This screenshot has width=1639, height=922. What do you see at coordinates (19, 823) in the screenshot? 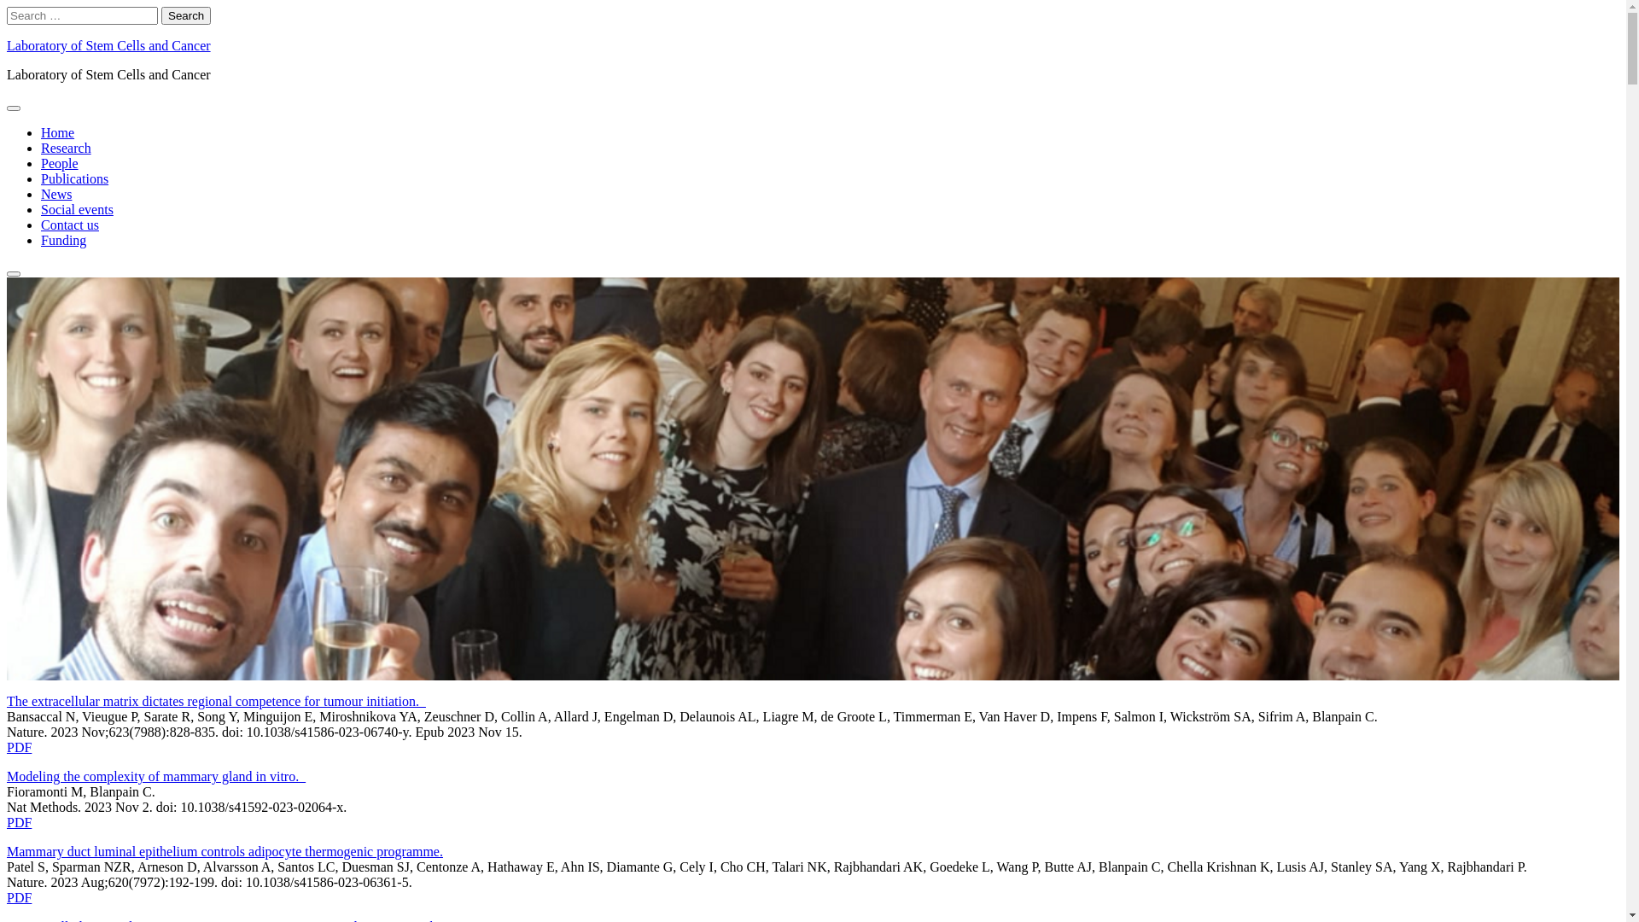
I see `PDF` at bounding box center [19, 823].